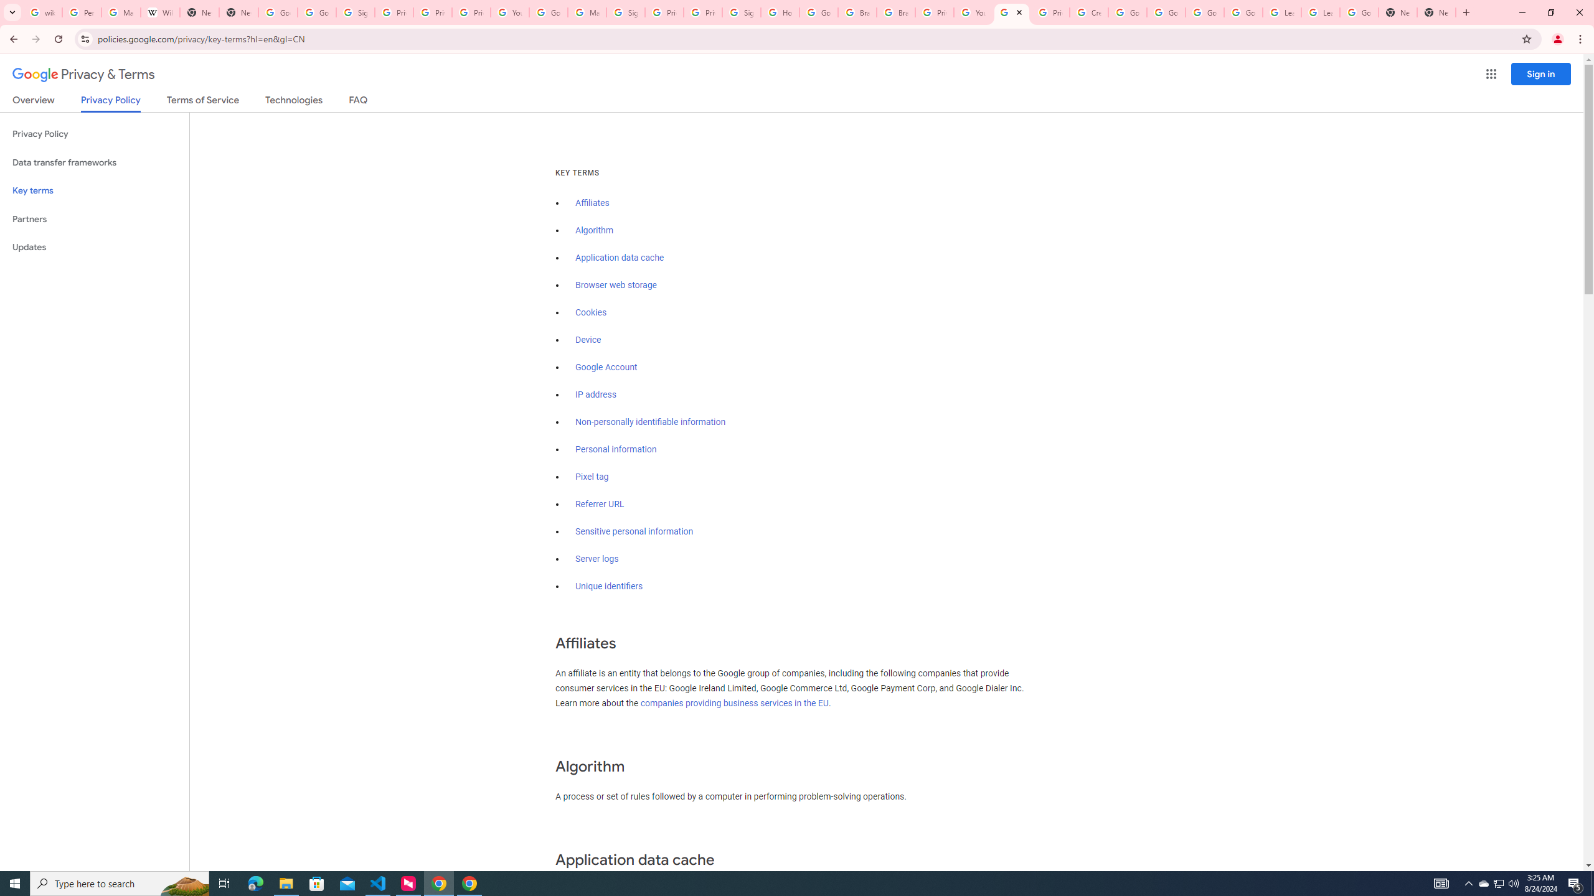  I want to click on Sign in - Google Accounts, so click(625, 12).